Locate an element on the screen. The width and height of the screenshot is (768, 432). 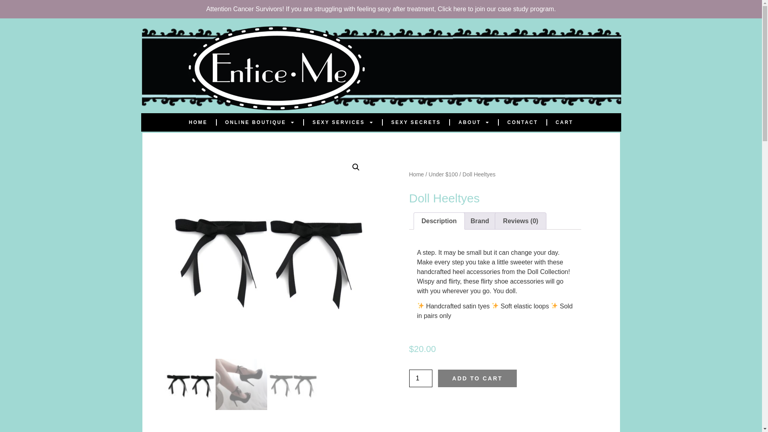
HOME is located at coordinates (198, 122).